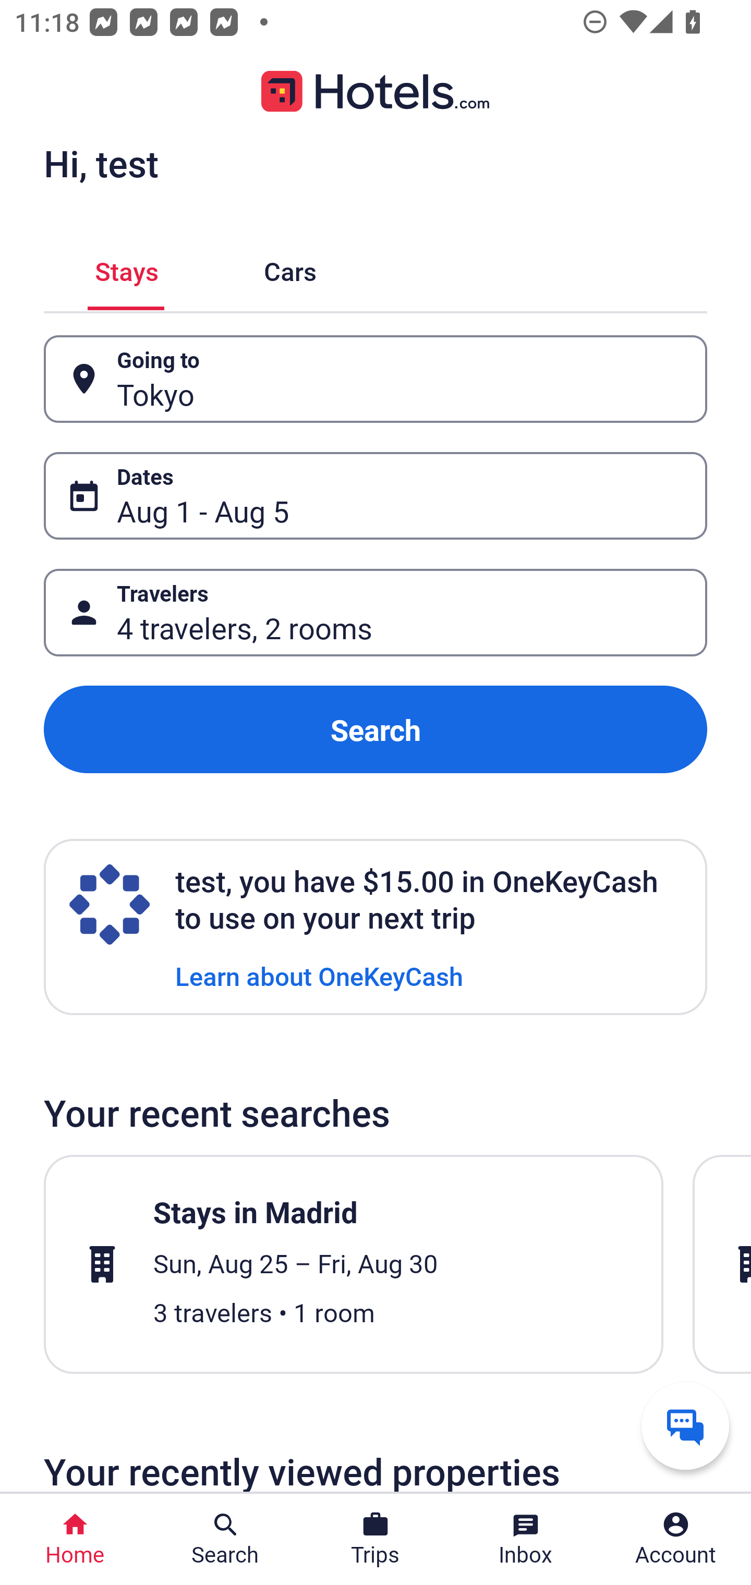 This screenshot has height=1585, width=751. Describe the element at coordinates (375, 730) in the screenshot. I see `Search` at that location.